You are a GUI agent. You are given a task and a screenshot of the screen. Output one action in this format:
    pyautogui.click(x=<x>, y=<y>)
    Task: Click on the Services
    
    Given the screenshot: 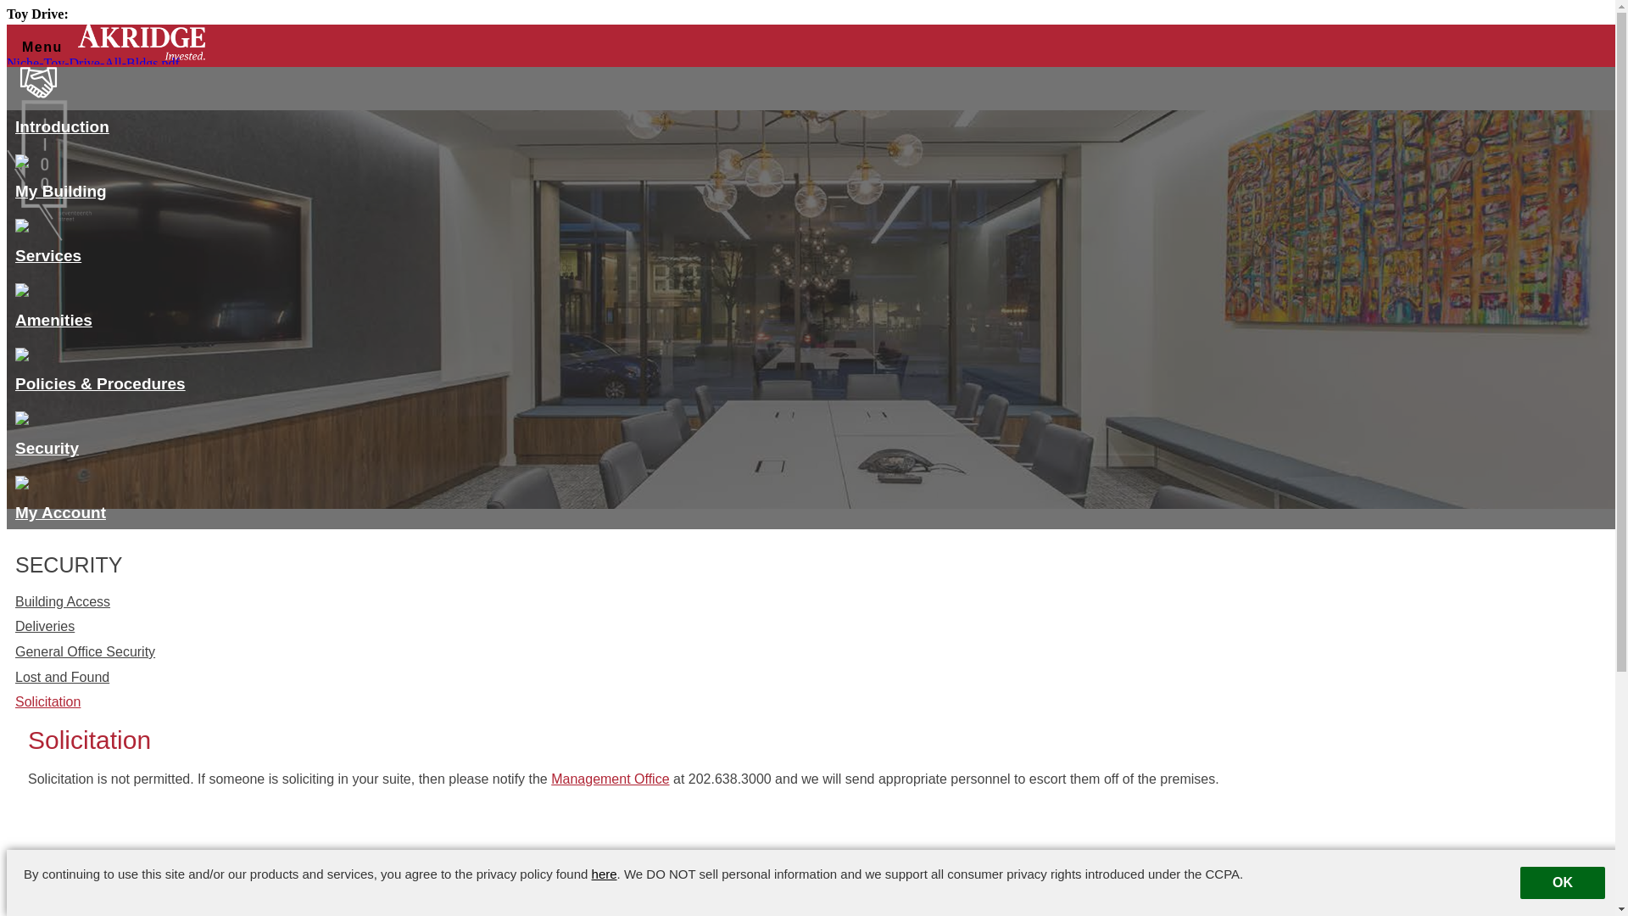 What is the action you would take?
    pyautogui.click(x=129, y=227)
    